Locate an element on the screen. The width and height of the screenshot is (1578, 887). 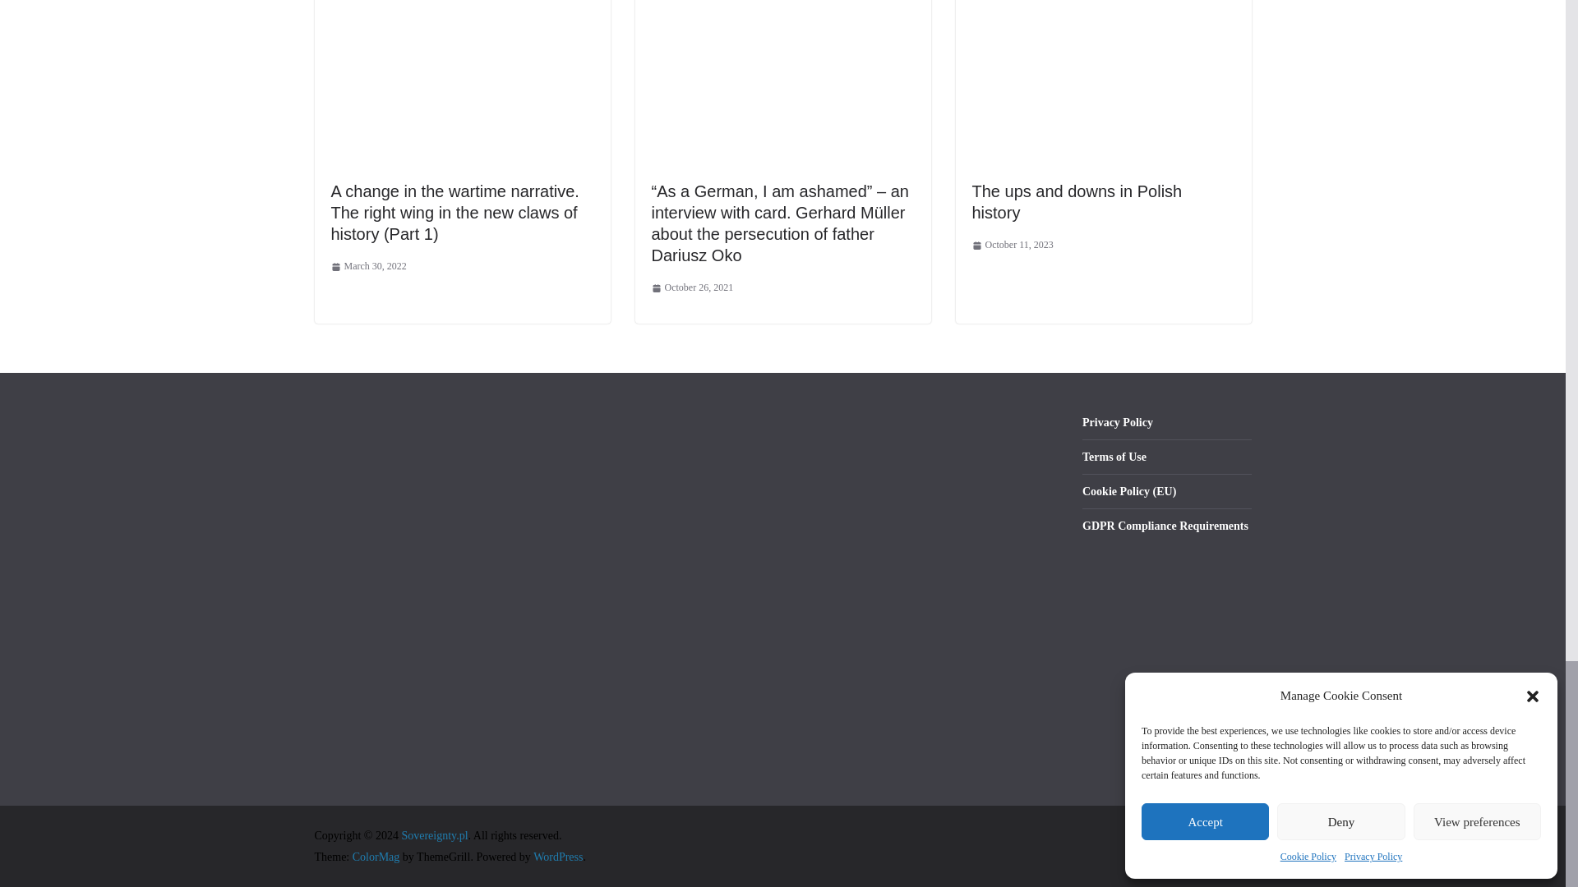
The ups and downs in Polish history is located at coordinates (1077, 202).